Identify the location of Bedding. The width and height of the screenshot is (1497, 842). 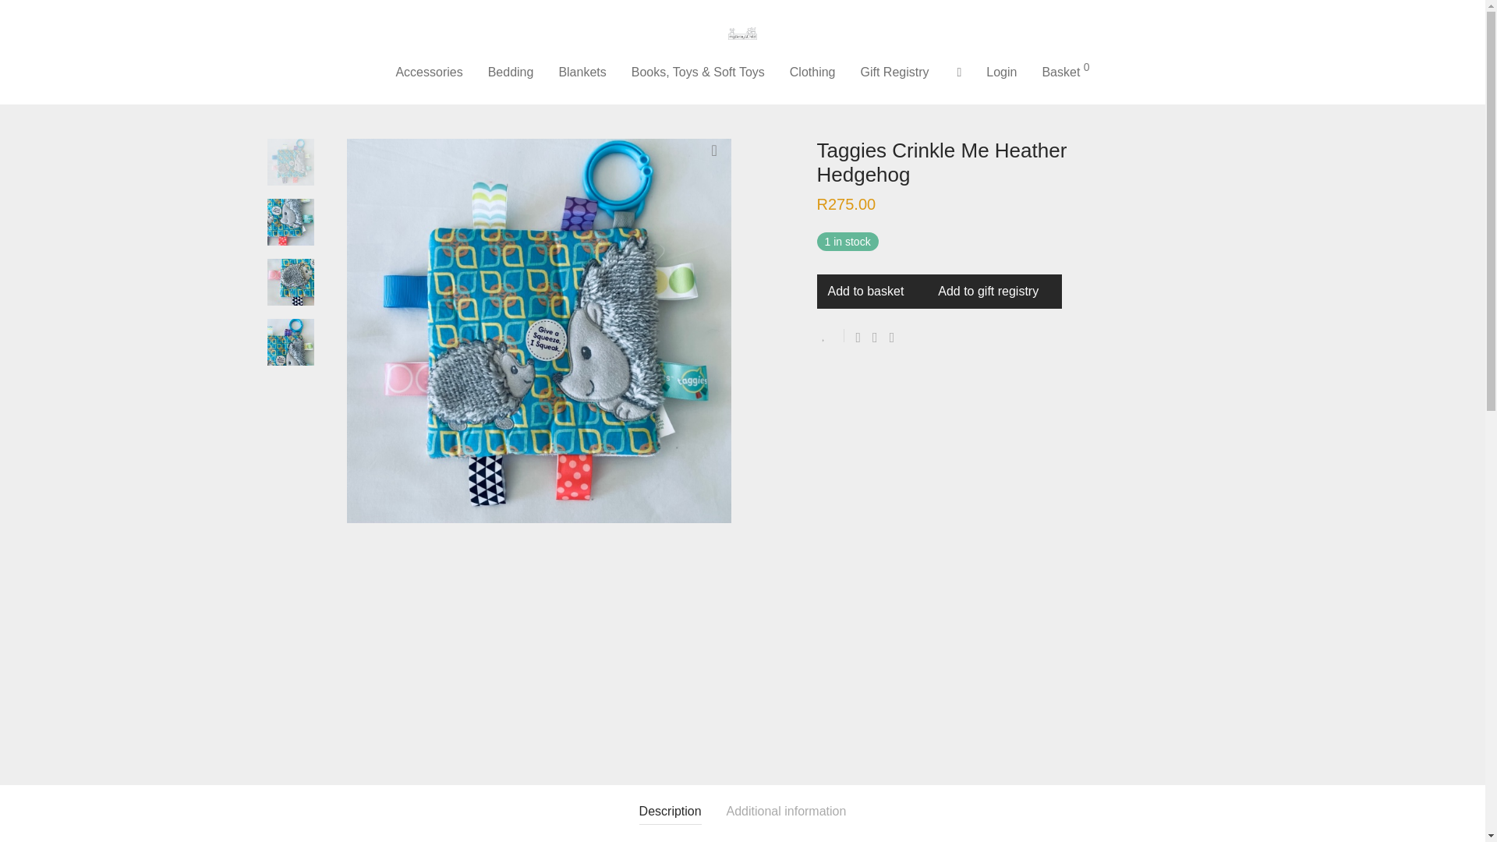
(511, 72).